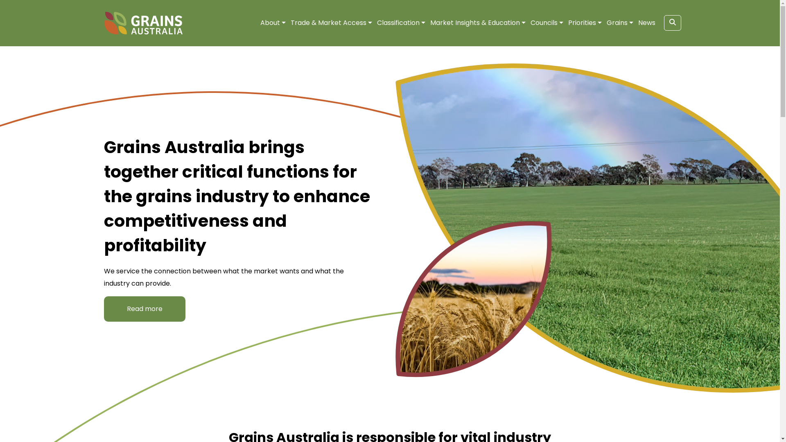 This screenshot has width=786, height=442. Describe the element at coordinates (673, 23) in the screenshot. I see `Search` at that location.